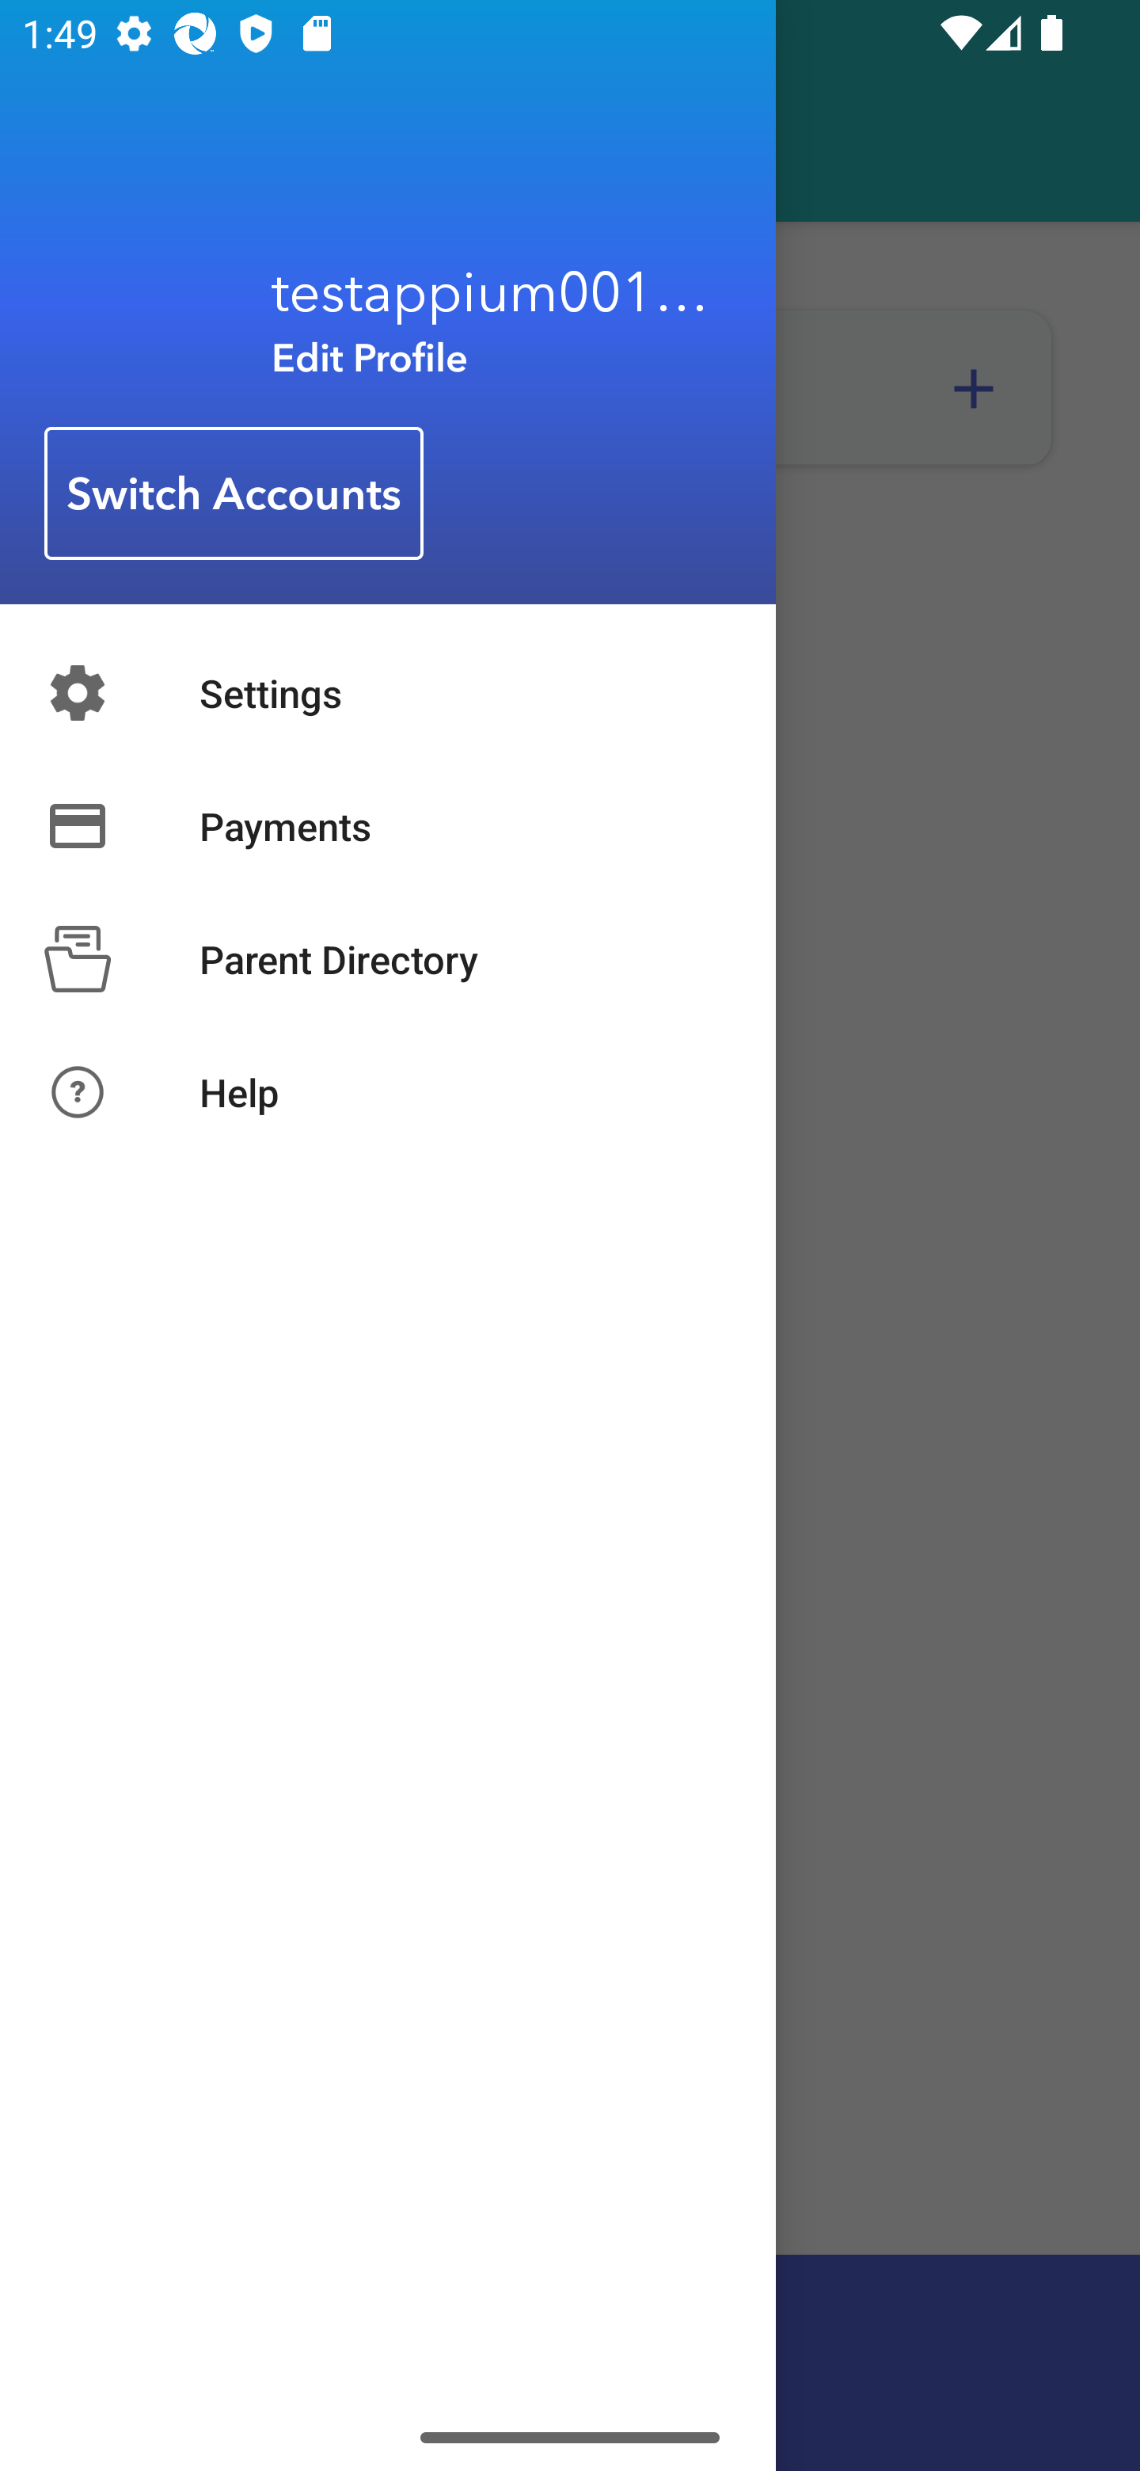 This screenshot has width=1140, height=2471. I want to click on Switch Accounts, so click(234, 494).